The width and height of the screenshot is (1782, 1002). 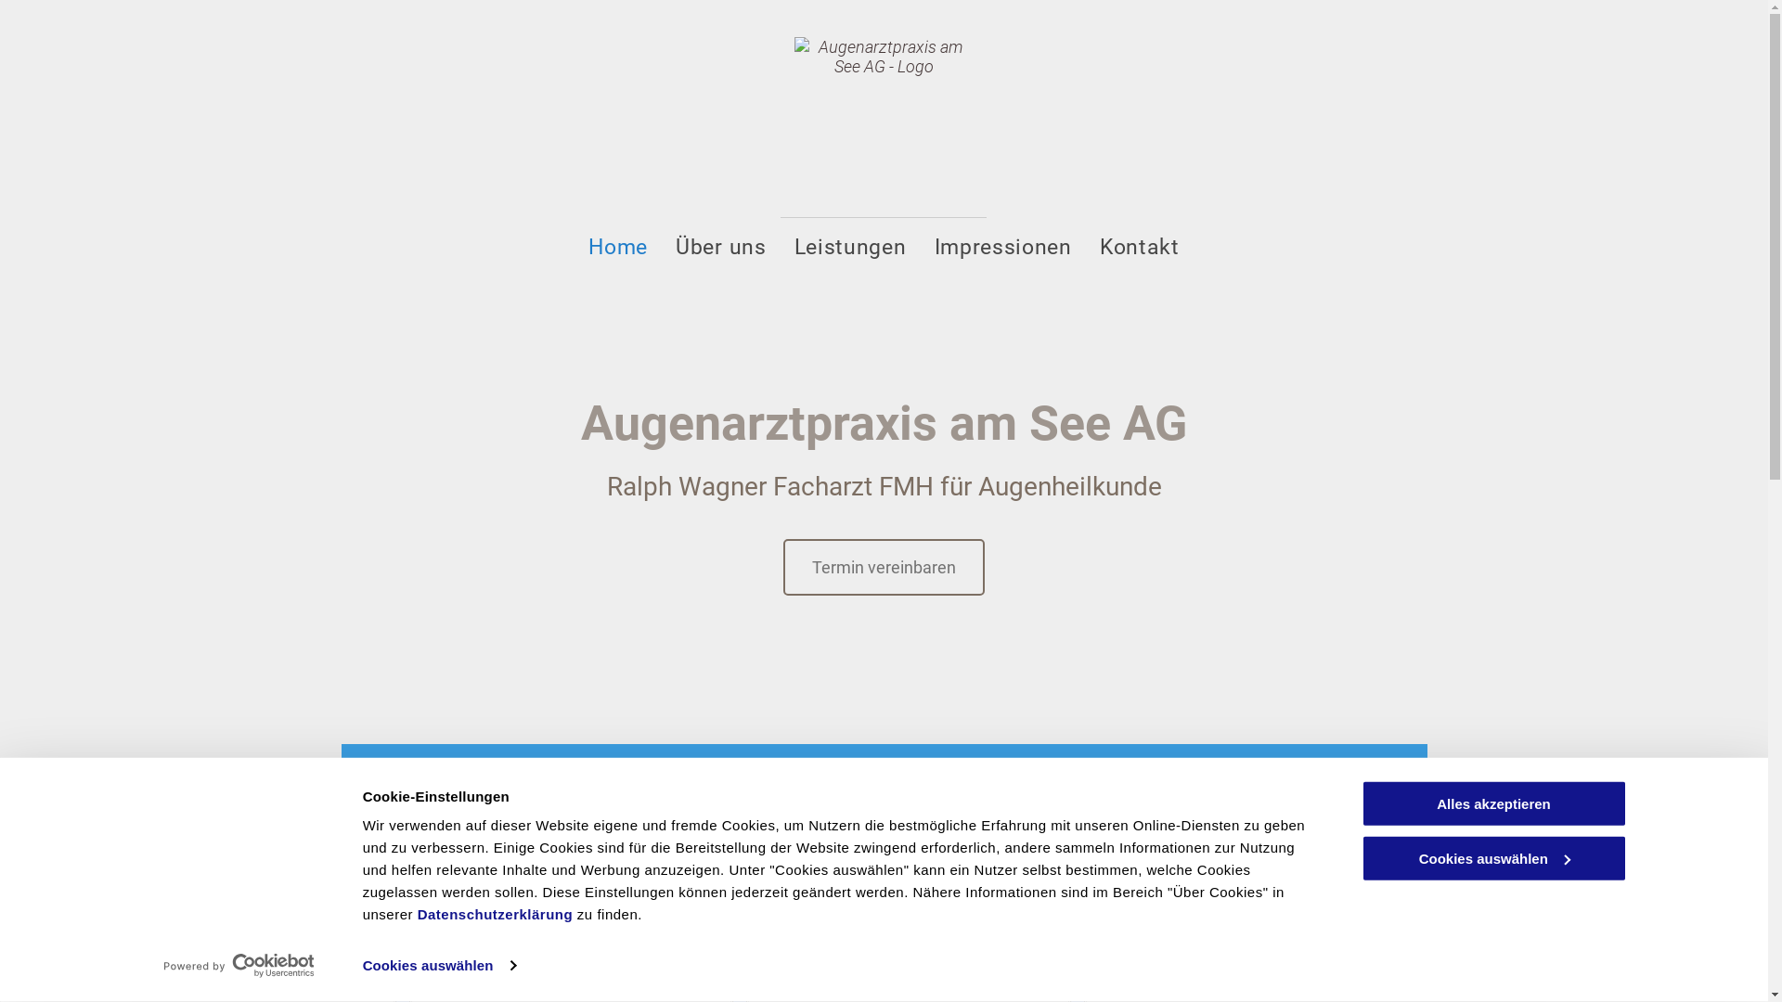 What do you see at coordinates (1140, 247) in the screenshot?
I see `Kontakt` at bounding box center [1140, 247].